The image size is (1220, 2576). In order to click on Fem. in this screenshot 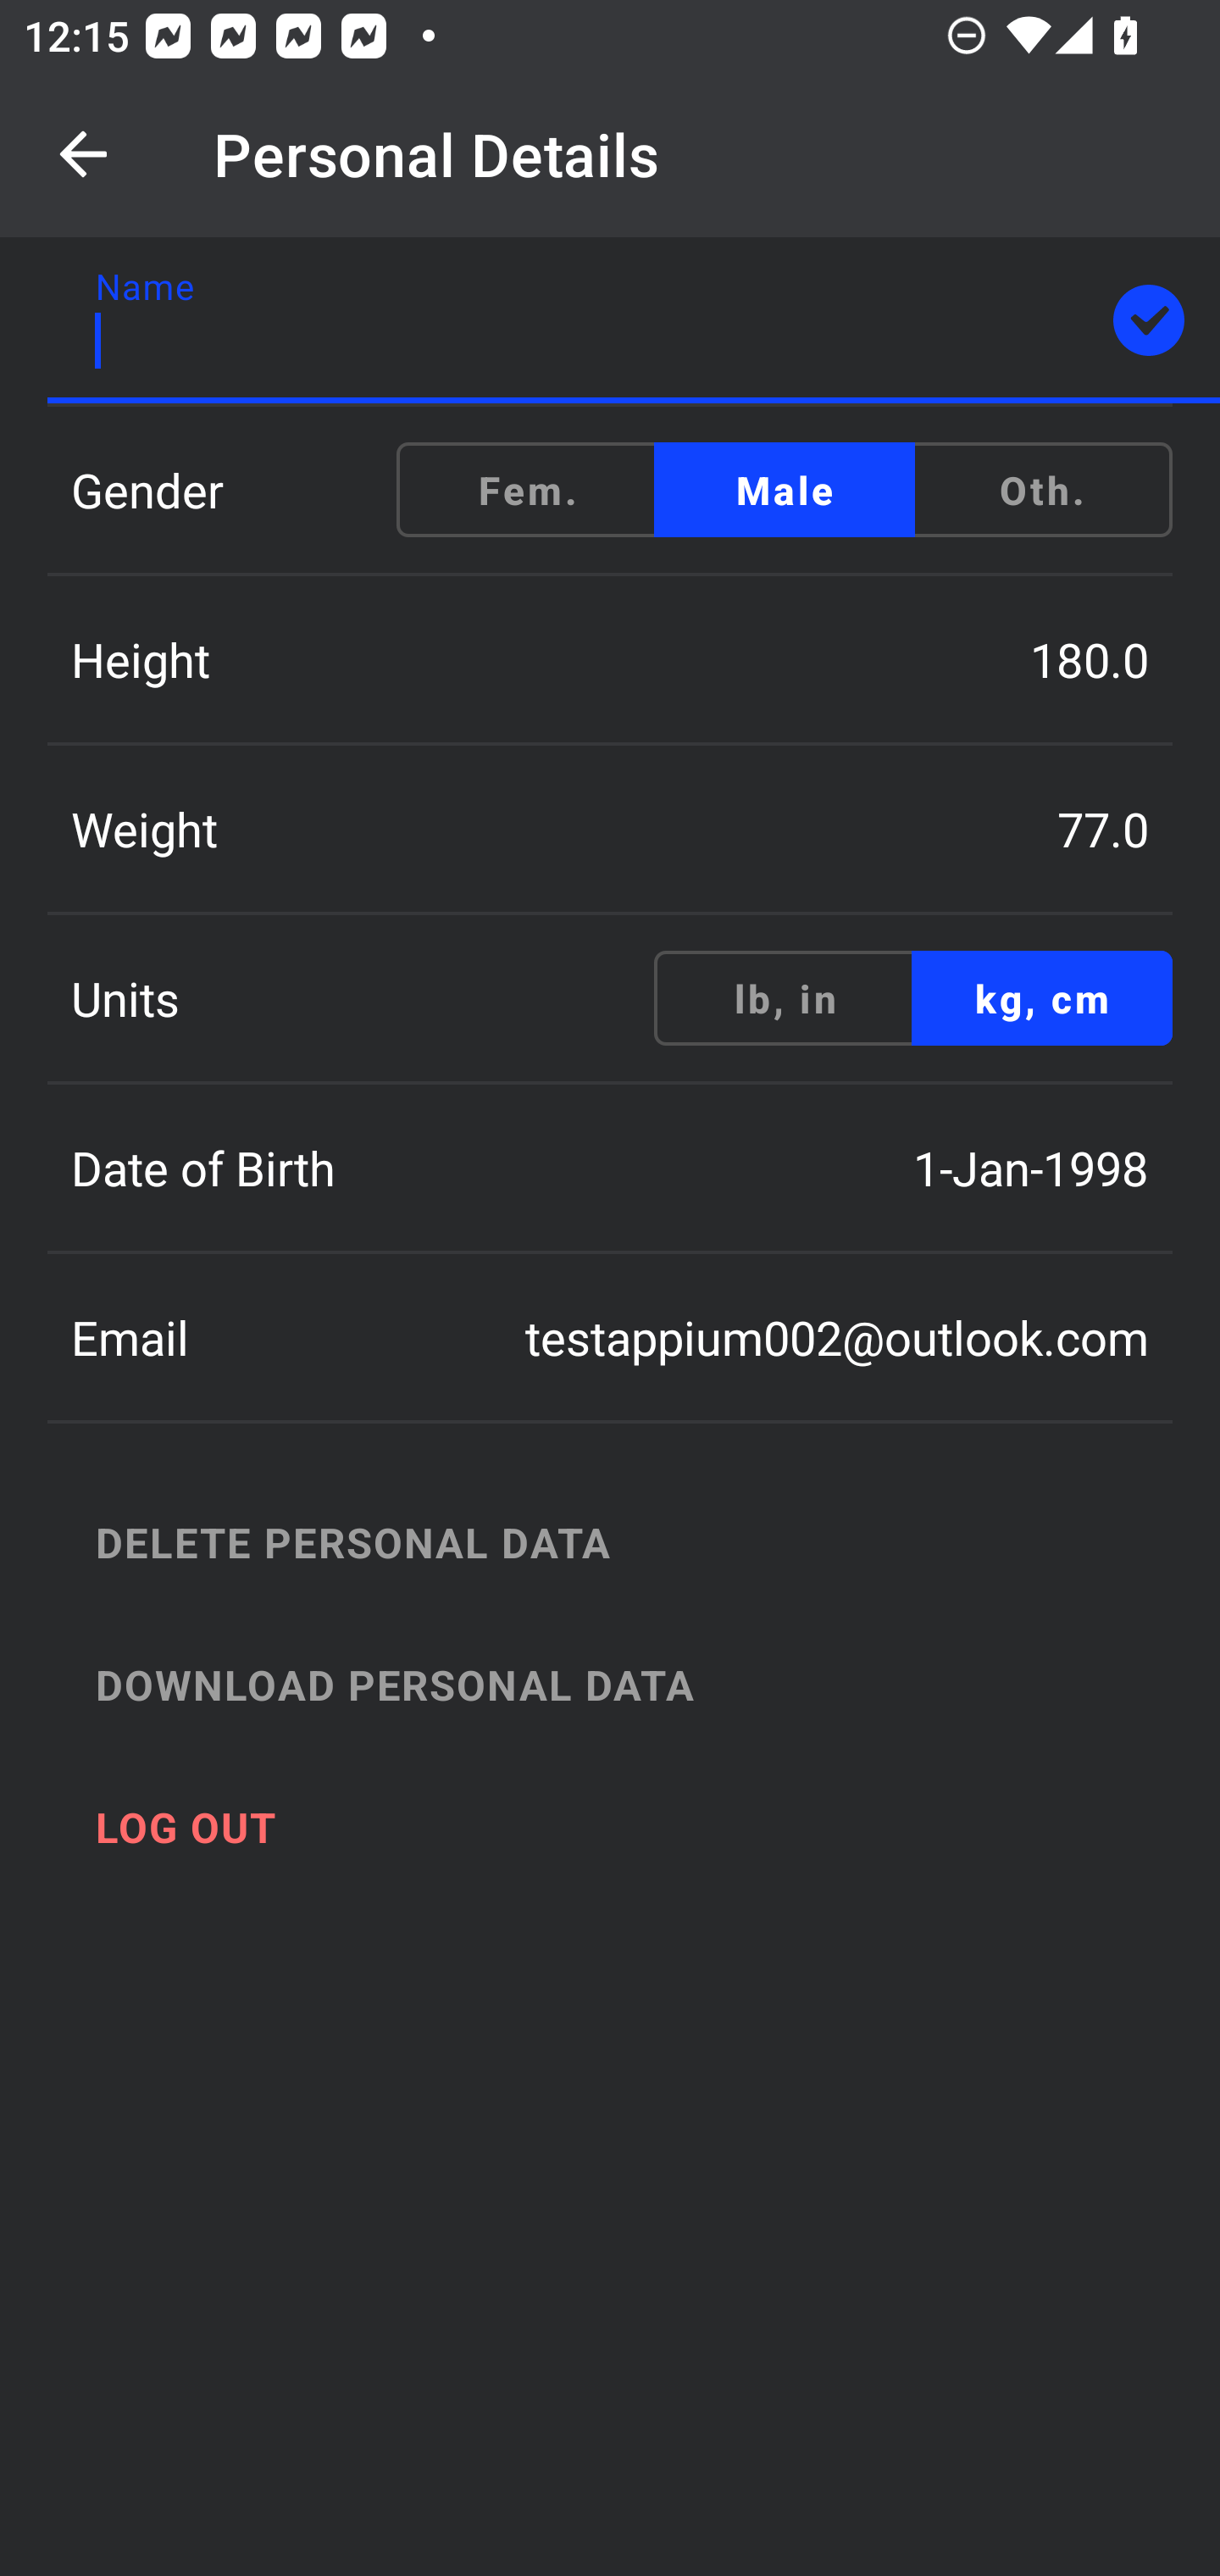, I will do `click(527, 490)`.